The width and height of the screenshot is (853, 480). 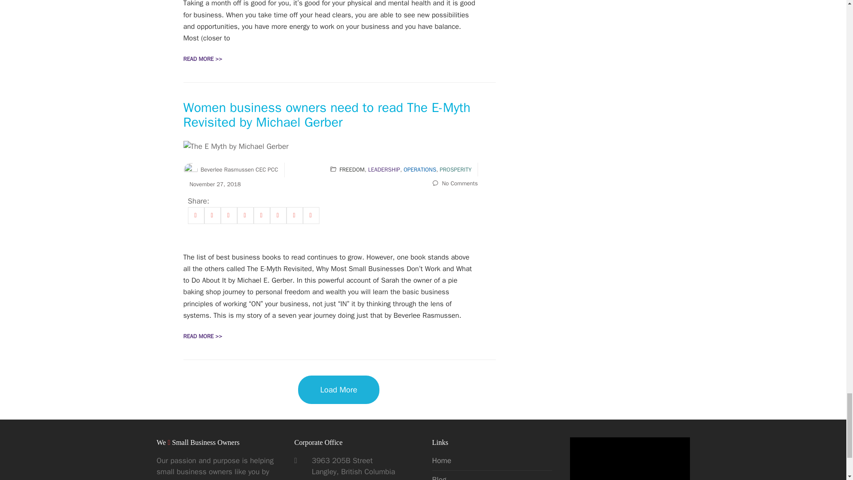 What do you see at coordinates (629, 459) in the screenshot?
I see `vimeo Video Player` at bounding box center [629, 459].